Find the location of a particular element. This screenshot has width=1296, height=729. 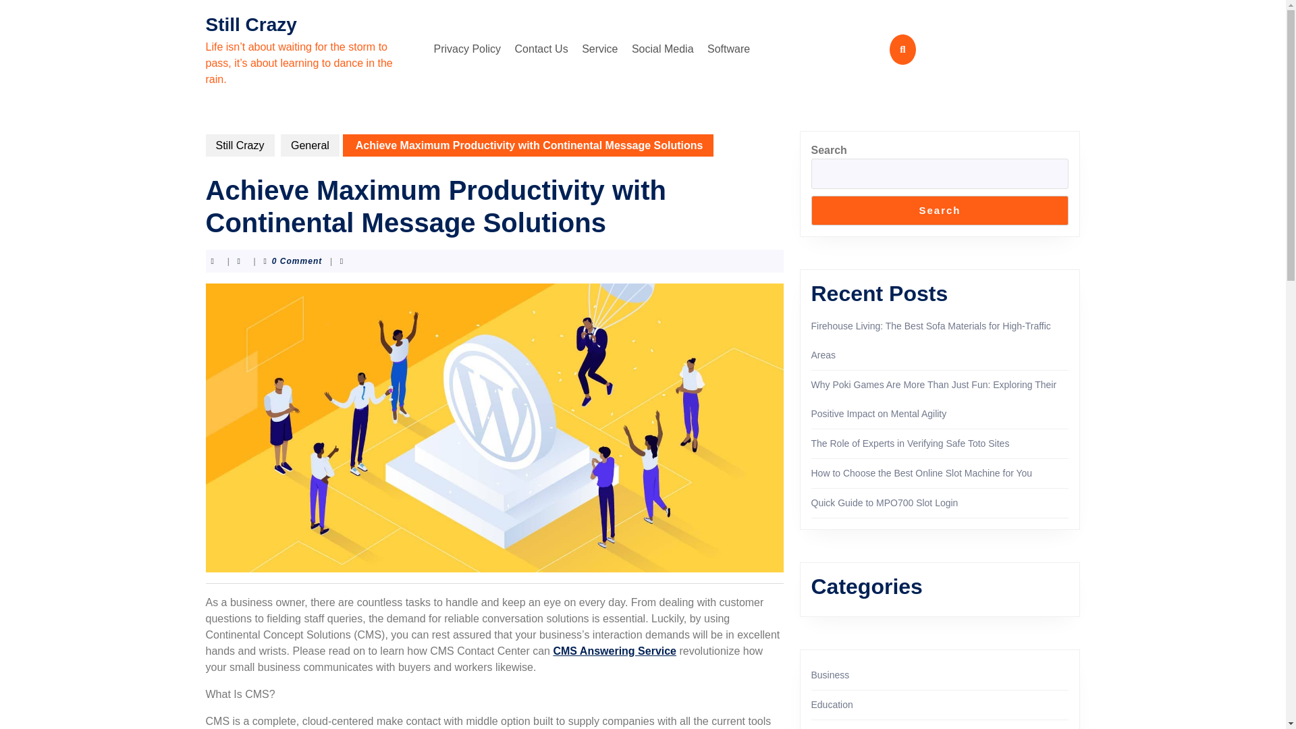

Software is located at coordinates (729, 49).